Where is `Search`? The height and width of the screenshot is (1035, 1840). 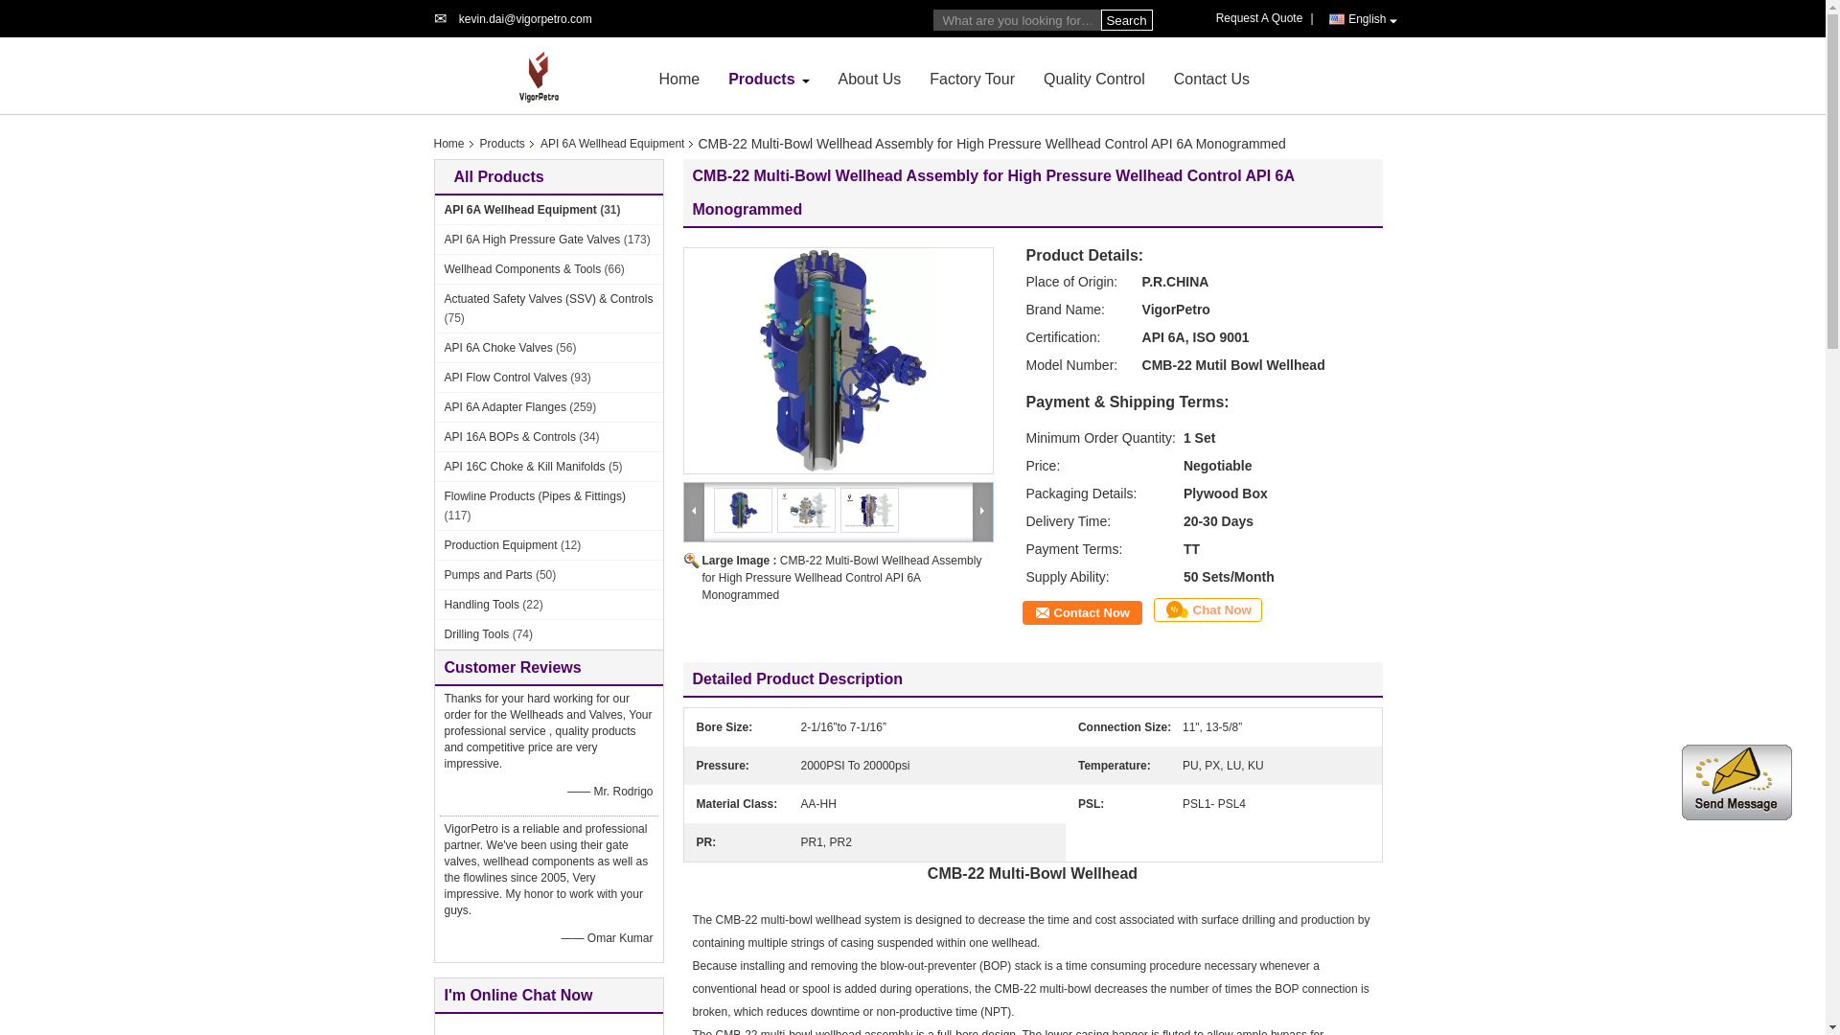
Search is located at coordinates (1125, 19).